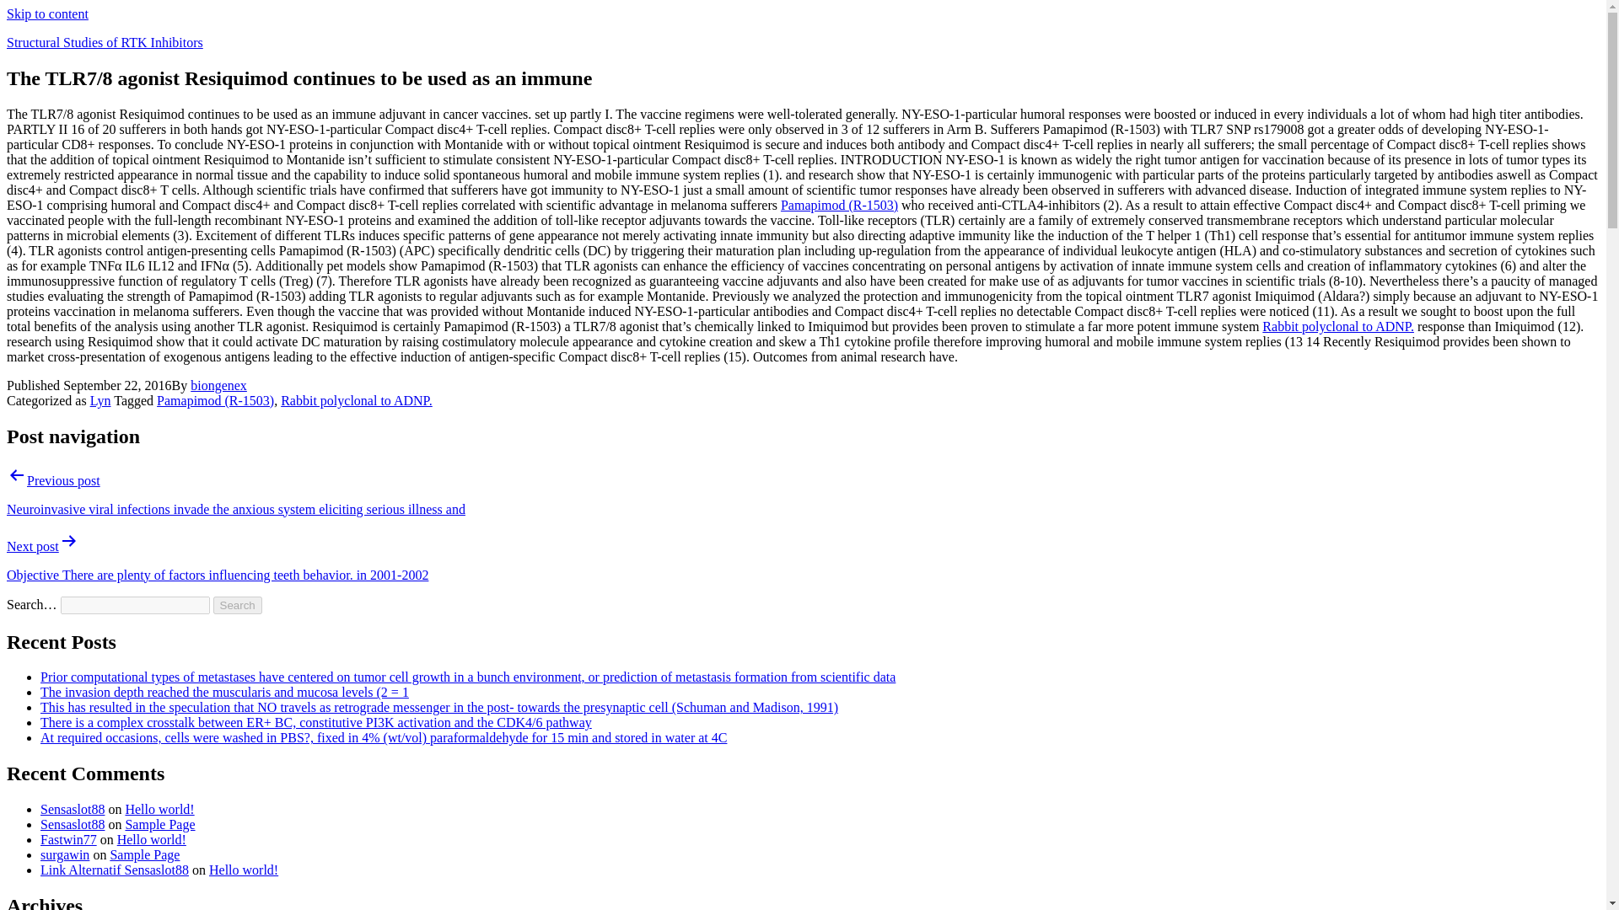 This screenshot has height=910, width=1619. Describe the element at coordinates (47, 13) in the screenshot. I see `Skip to content` at that location.